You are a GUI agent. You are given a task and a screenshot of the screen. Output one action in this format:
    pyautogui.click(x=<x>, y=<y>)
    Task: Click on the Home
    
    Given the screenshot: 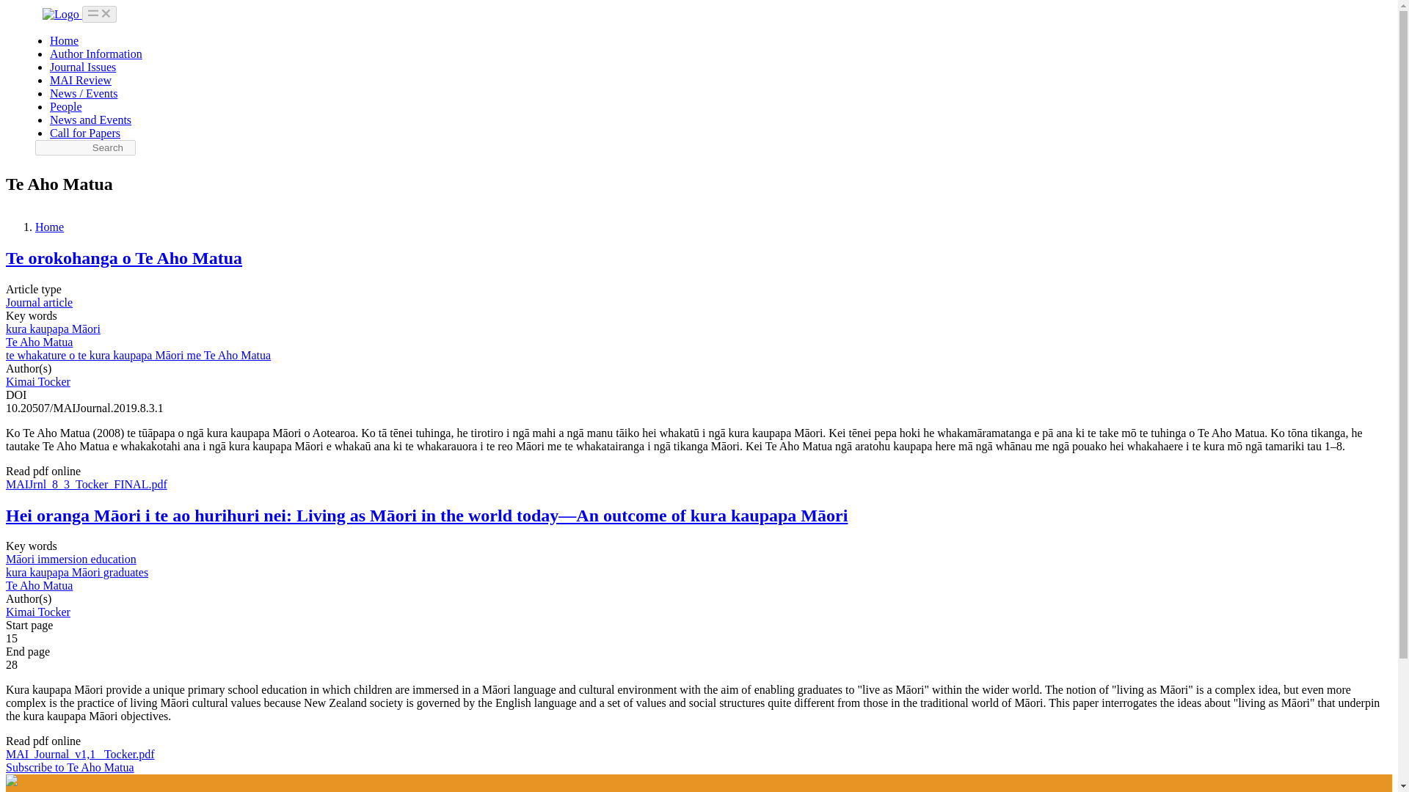 What is the action you would take?
    pyautogui.click(x=49, y=227)
    